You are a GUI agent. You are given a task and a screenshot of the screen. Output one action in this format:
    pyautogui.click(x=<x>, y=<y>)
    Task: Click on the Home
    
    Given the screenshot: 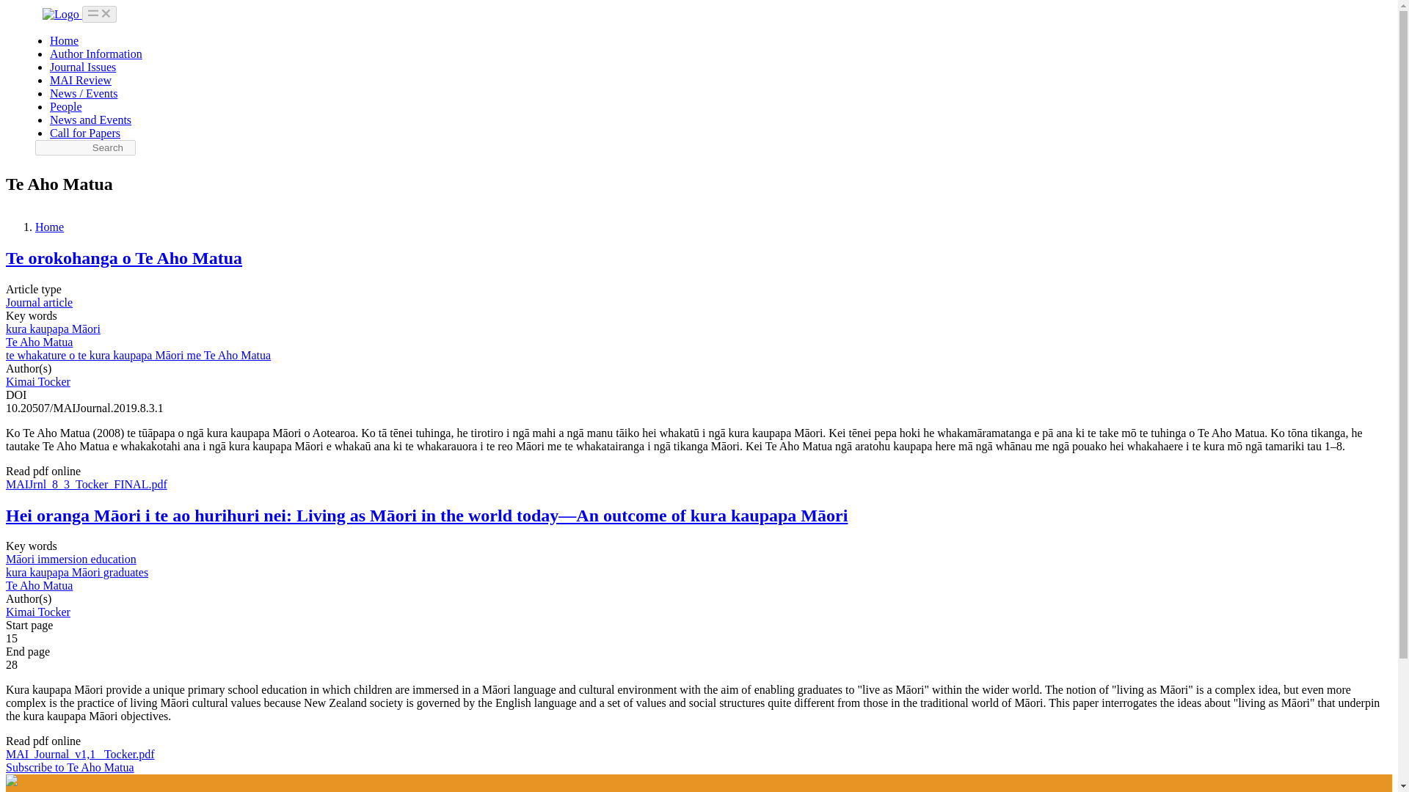 What is the action you would take?
    pyautogui.click(x=49, y=227)
    